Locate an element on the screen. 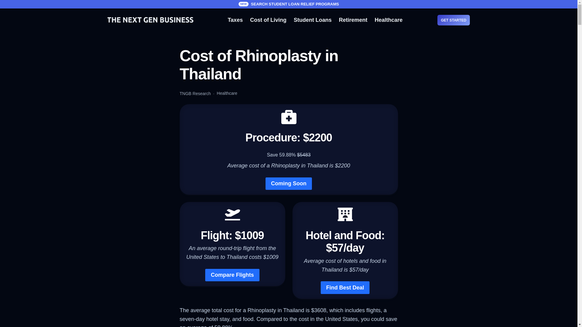 This screenshot has width=582, height=327. Healthcare is located at coordinates (389, 20).